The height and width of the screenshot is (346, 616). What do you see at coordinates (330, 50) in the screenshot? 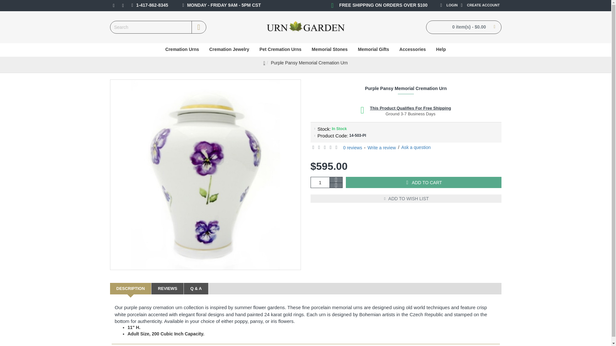
I see `Memorial Stones` at bounding box center [330, 50].